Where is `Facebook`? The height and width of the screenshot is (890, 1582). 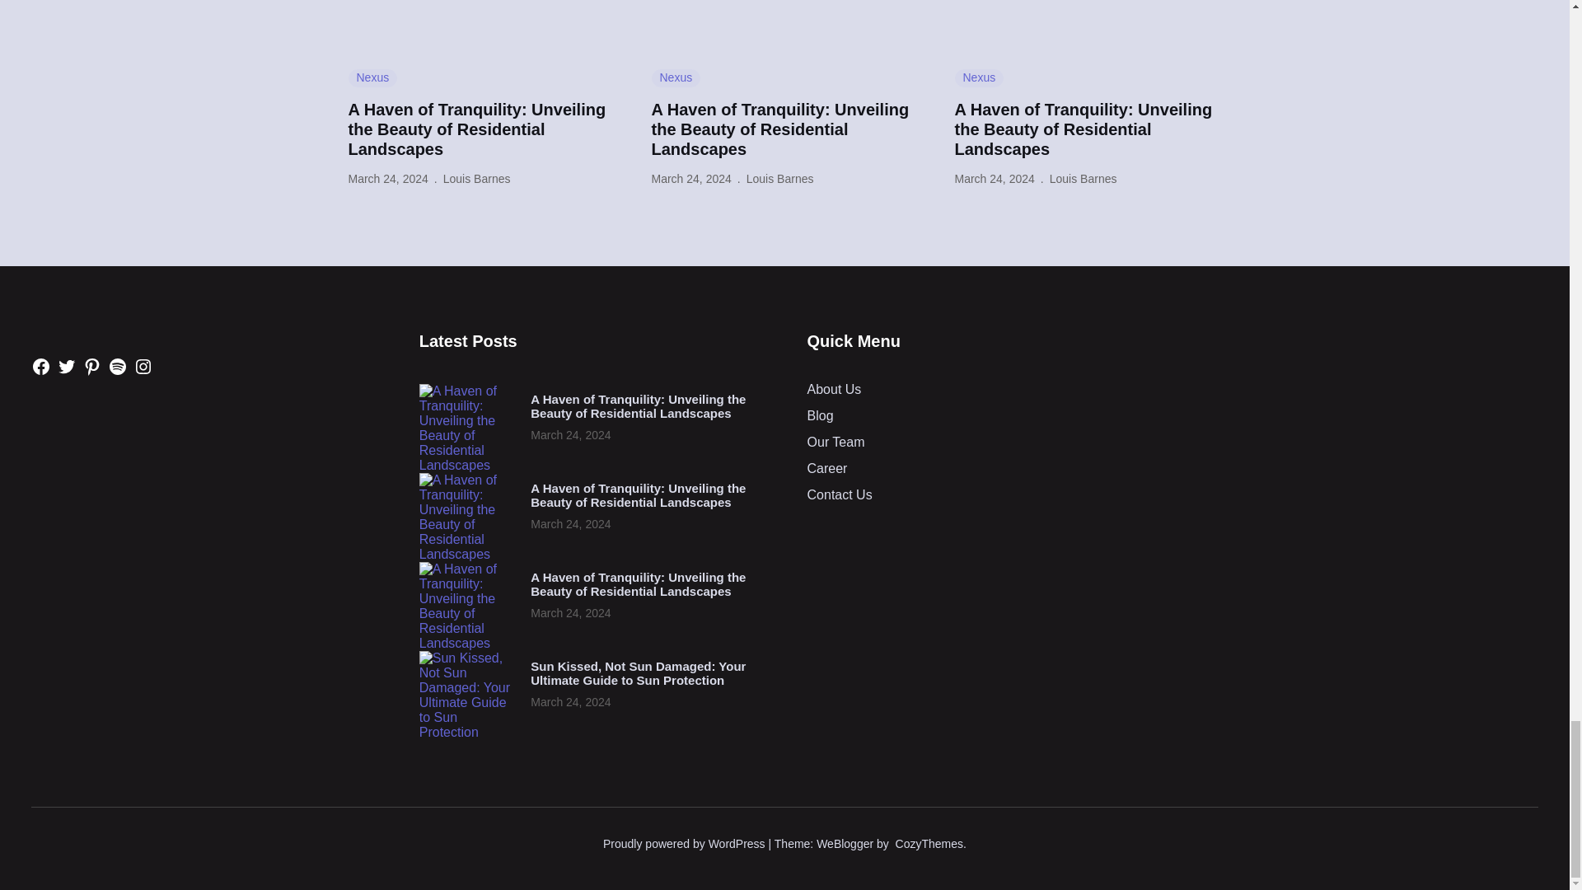 Facebook is located at coordinates (41, 366).